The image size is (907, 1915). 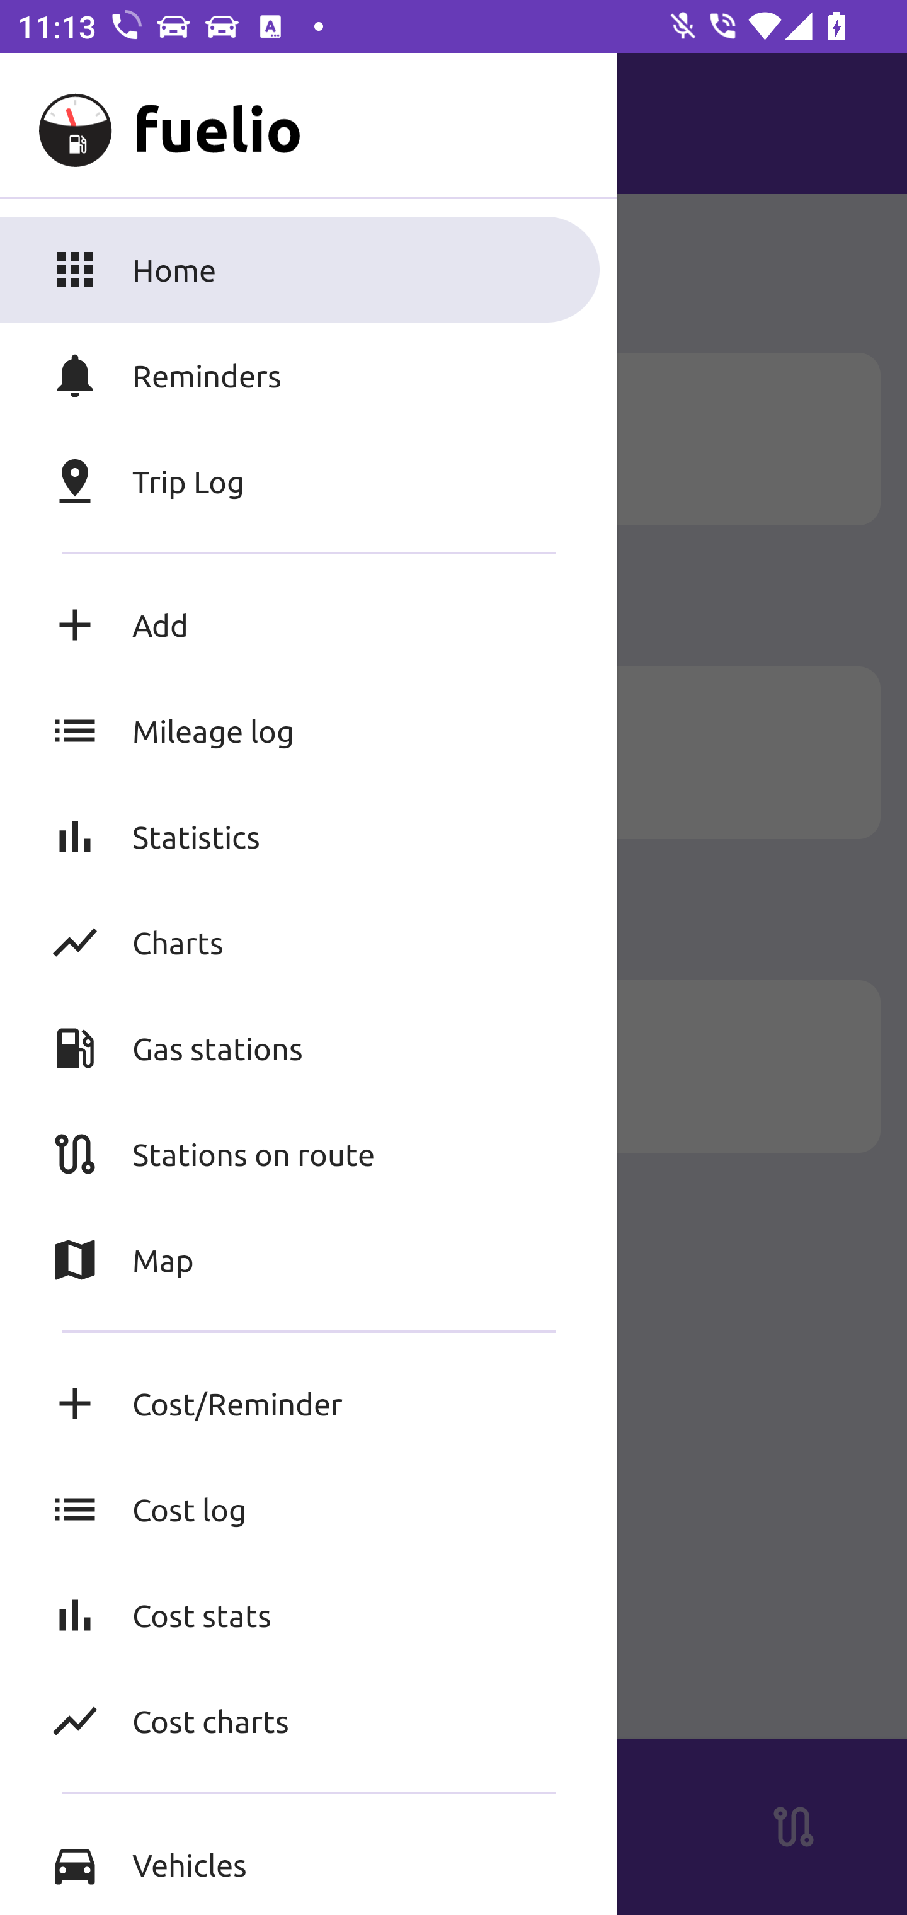 I want to click on Home, so click(x=309, y=268).